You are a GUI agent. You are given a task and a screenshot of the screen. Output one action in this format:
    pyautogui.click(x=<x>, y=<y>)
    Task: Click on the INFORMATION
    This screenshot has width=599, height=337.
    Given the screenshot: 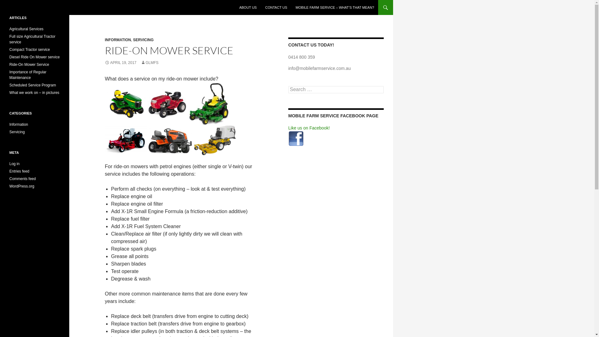 What is the action you would take?
    pyautogui.click(x=118, y=40)
    